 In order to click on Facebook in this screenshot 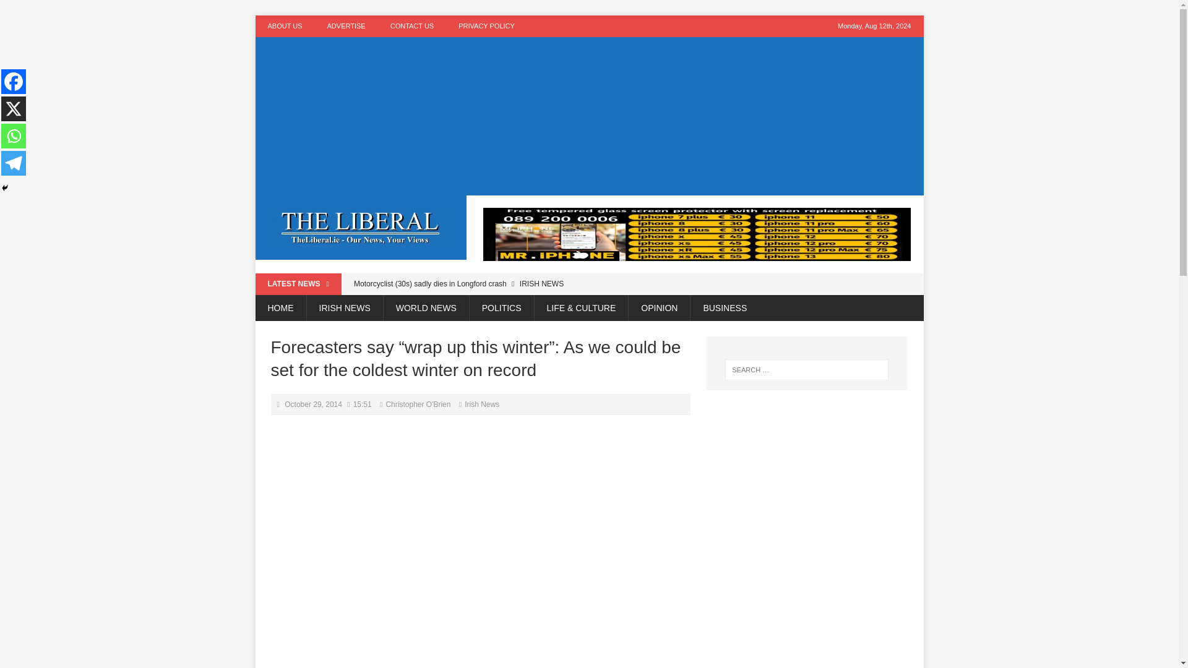, I will do `click(14, 82)`.